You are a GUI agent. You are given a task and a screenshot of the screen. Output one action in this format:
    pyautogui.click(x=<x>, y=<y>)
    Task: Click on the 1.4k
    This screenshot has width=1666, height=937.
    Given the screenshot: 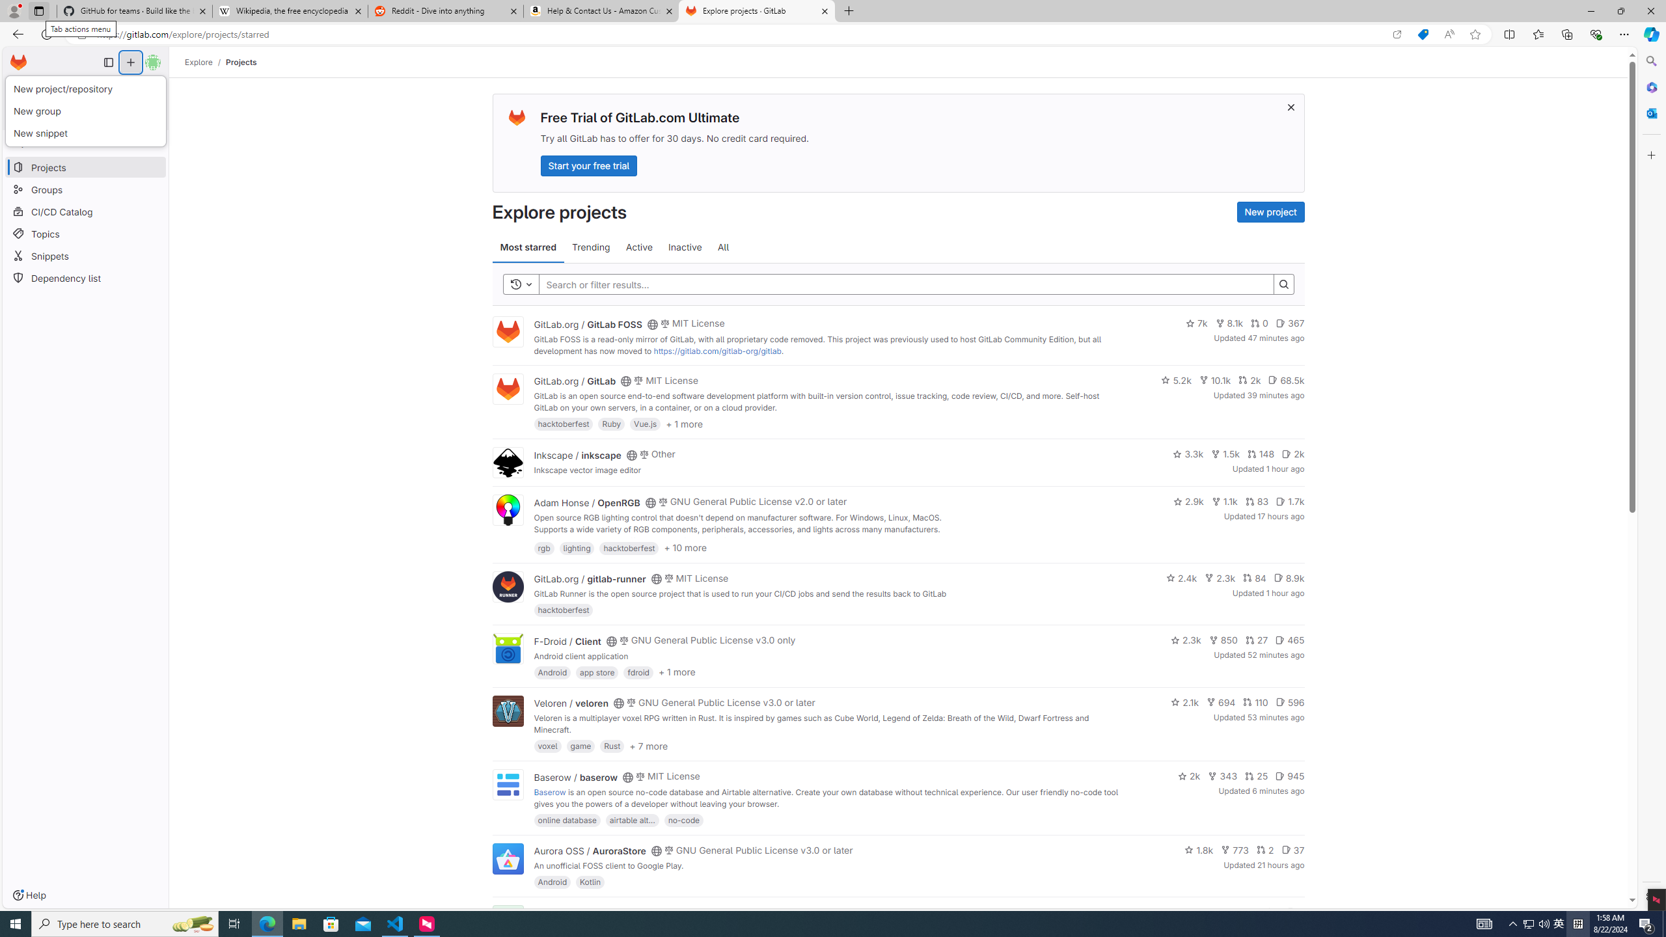 What is the action you would take?
    pyautogui.click(x=1206, y=912)
    